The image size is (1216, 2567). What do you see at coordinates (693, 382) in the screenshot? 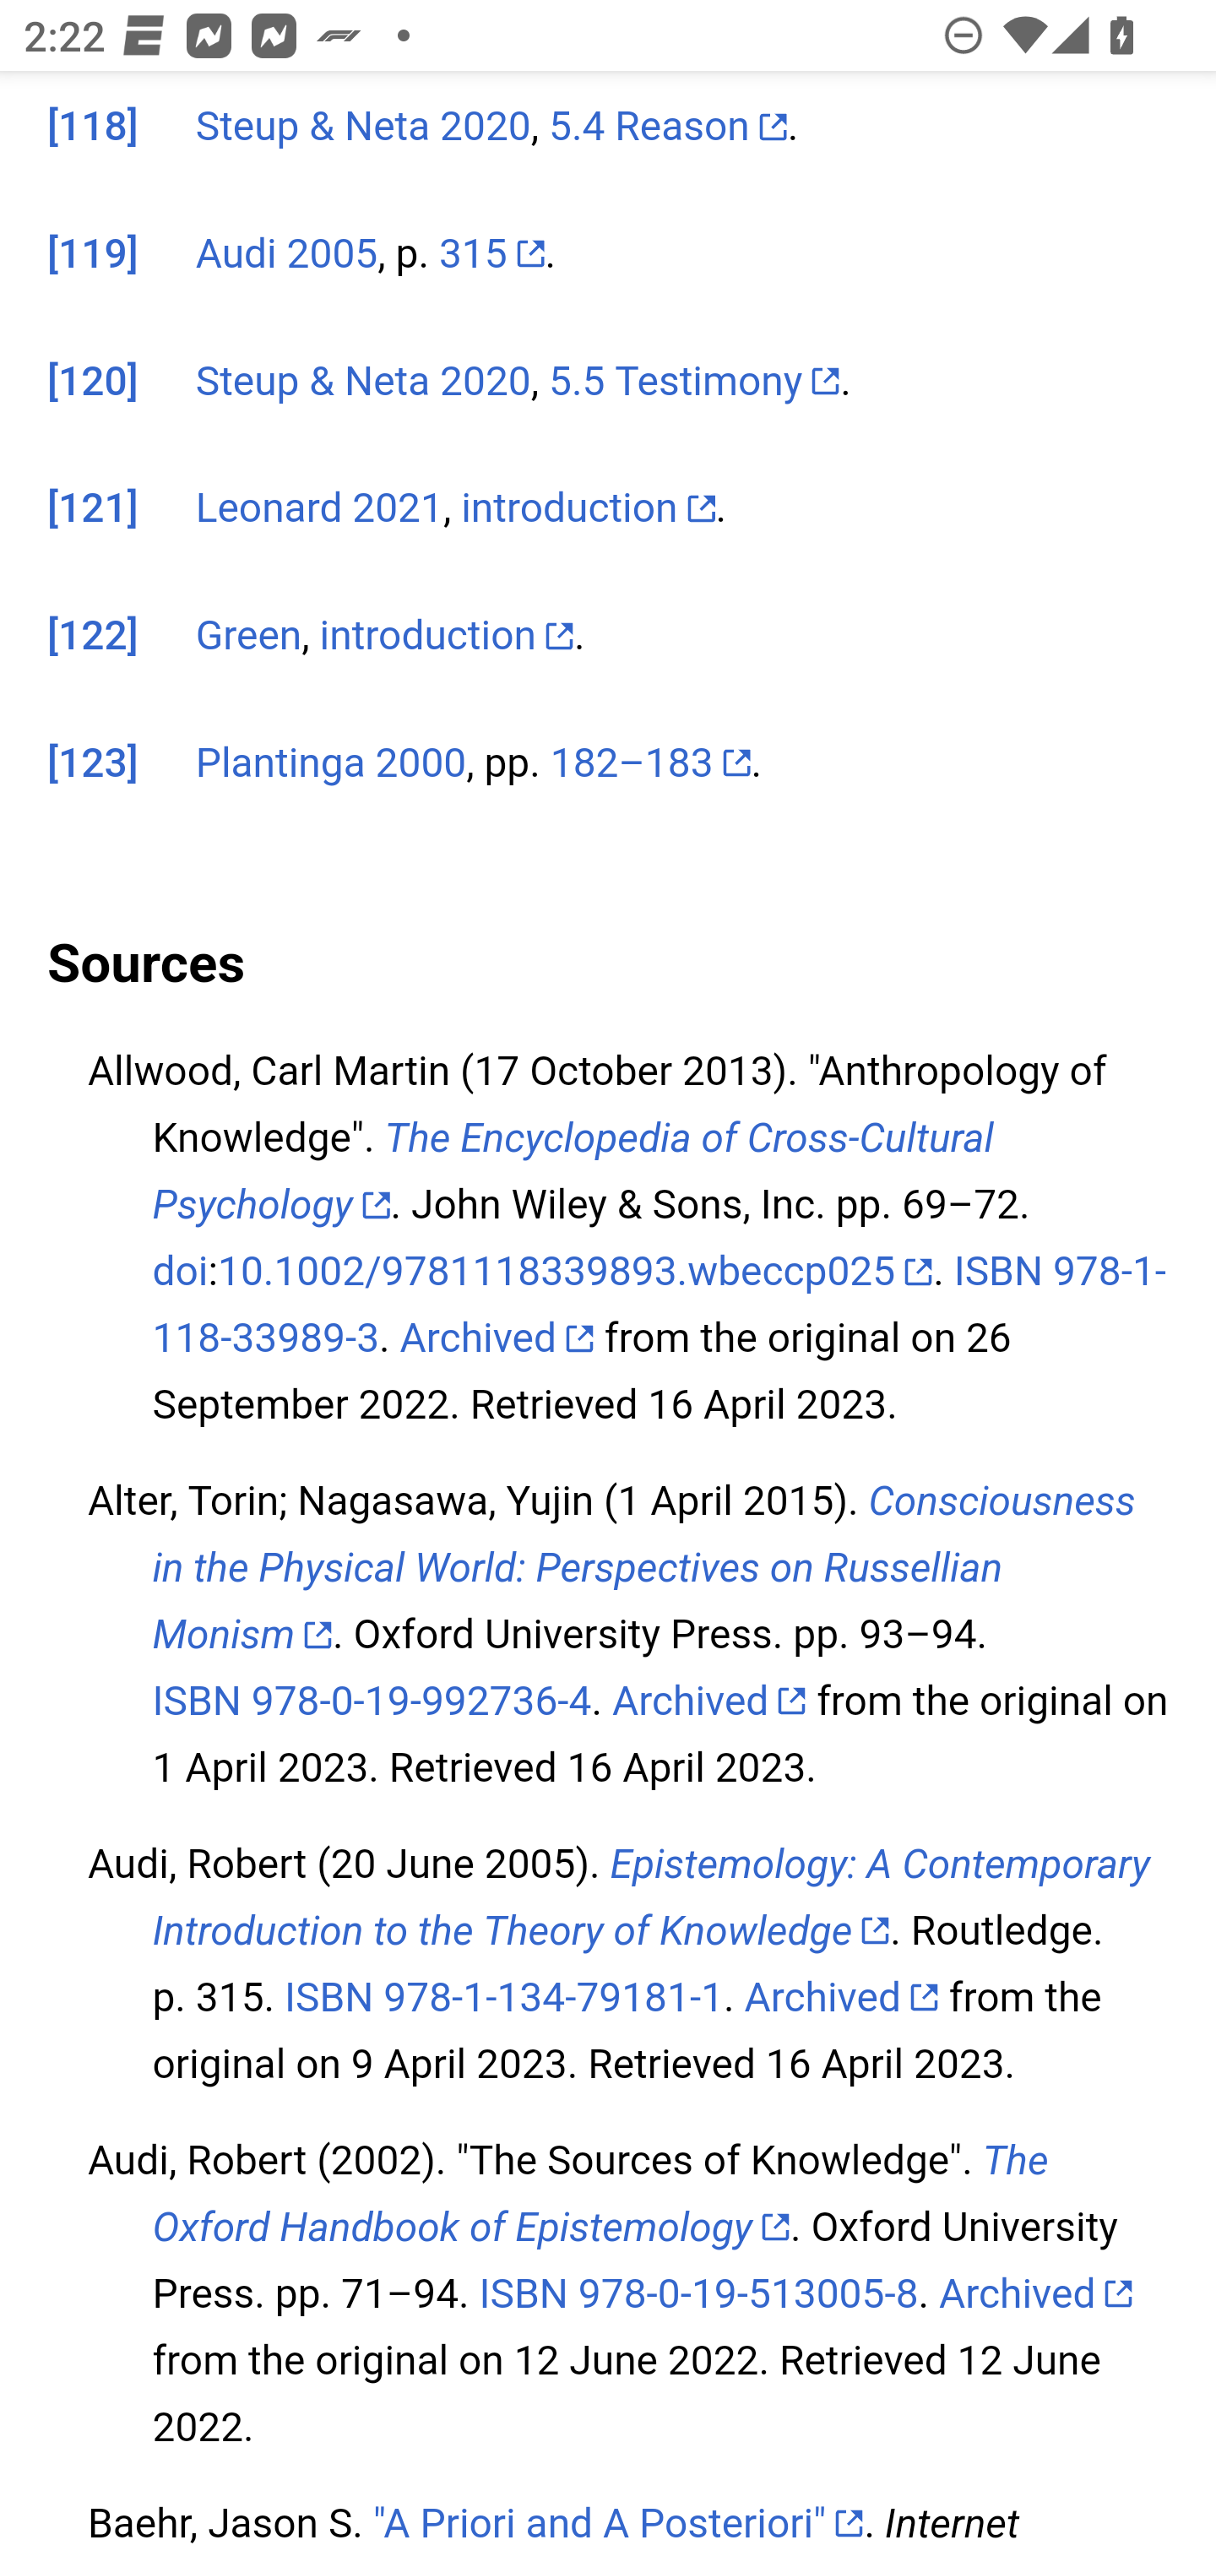
I see `5.5 Testimony` at bounding box center [693, 382].